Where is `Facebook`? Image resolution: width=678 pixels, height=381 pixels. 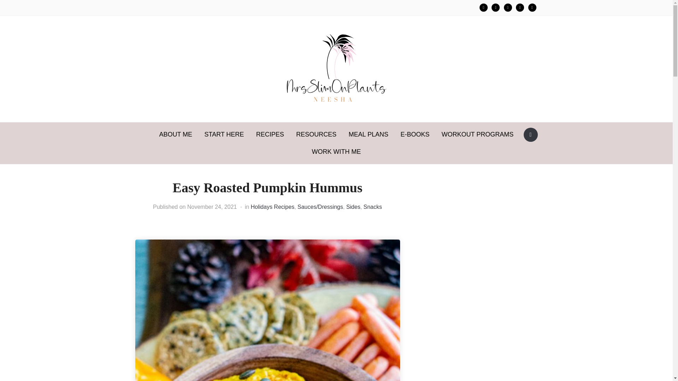 Facebook is located at coordinates (483, 7).